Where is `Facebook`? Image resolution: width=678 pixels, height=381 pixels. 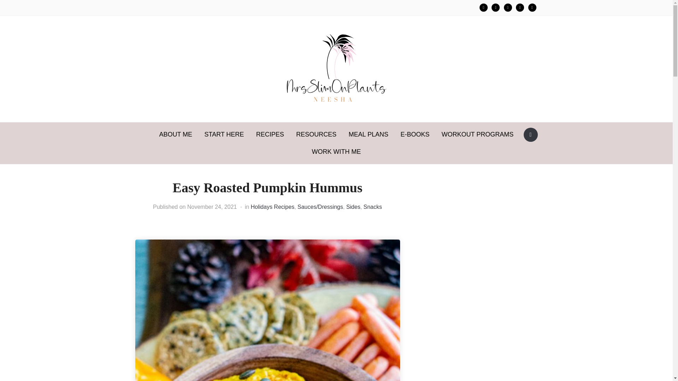 Facebook is located at coordinates (483, 7).